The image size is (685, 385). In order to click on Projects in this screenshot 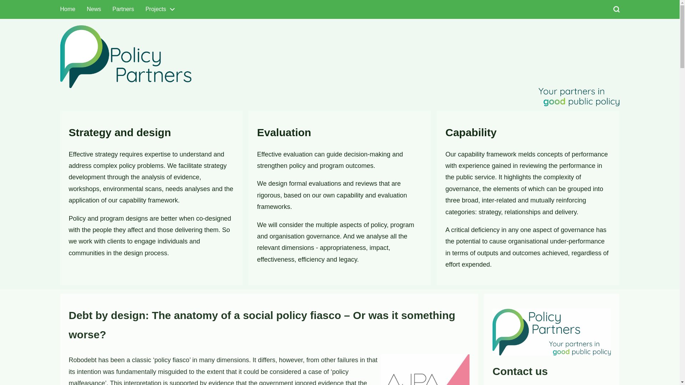, I will do `click(161, 9)`.